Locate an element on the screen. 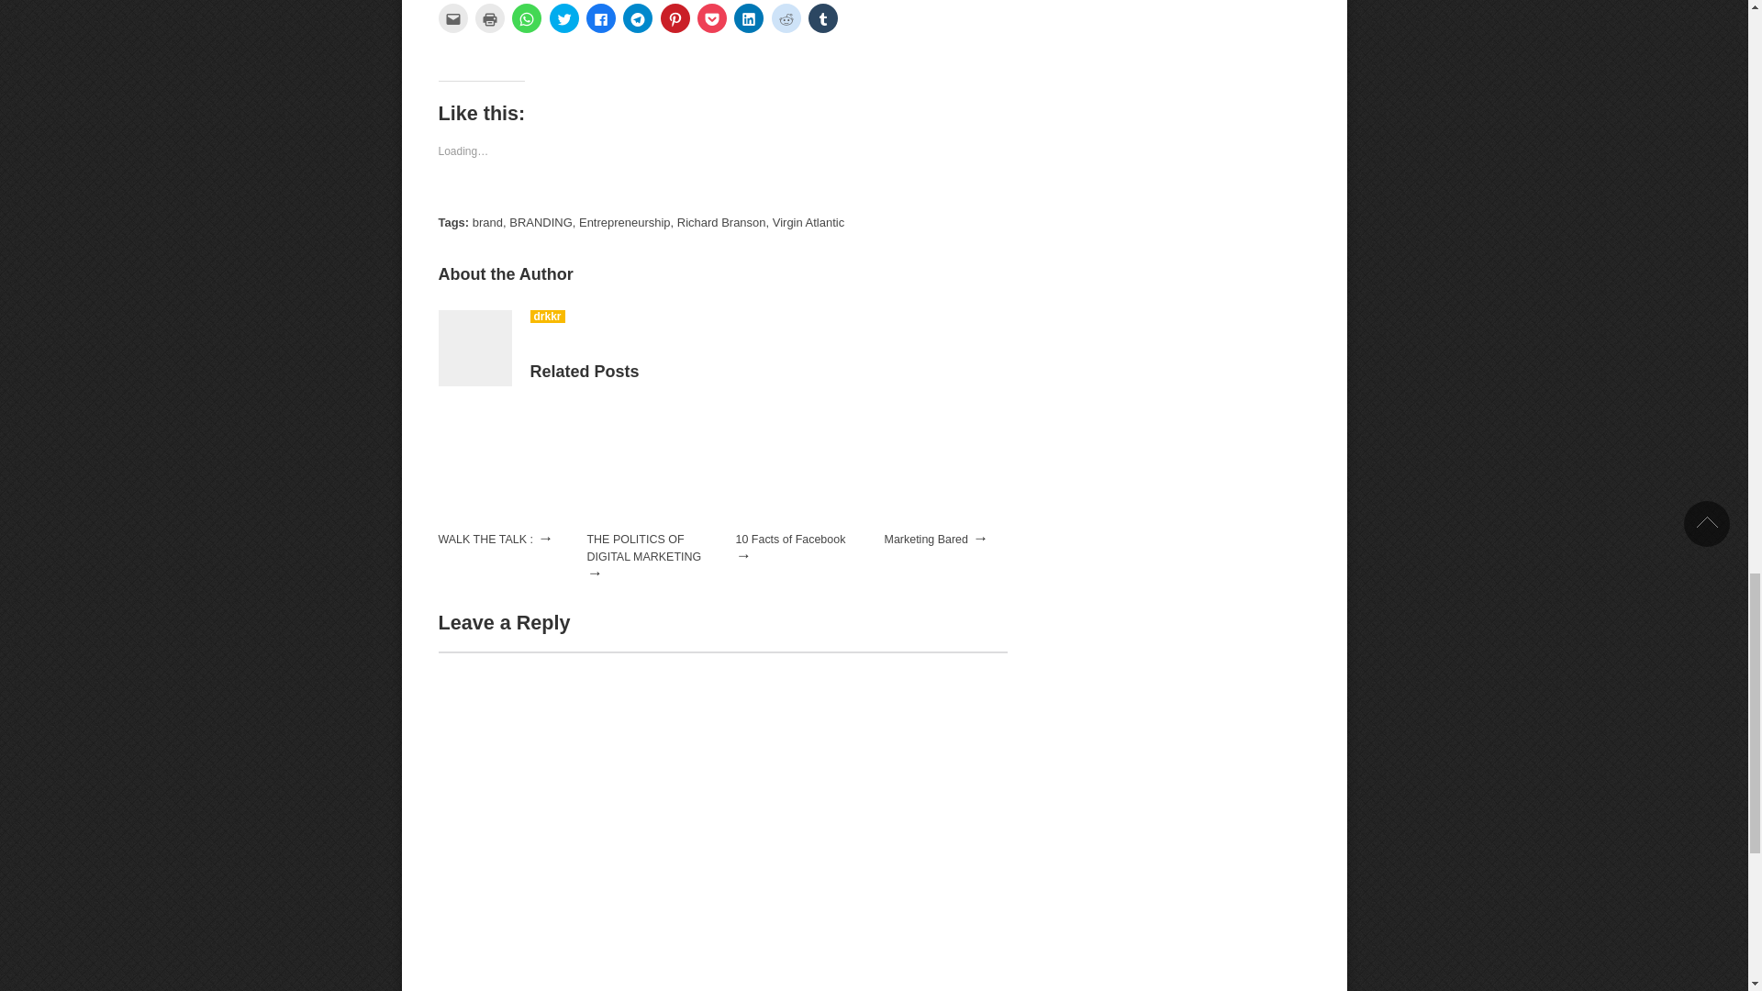 The image size is (1762, 991). Marketing Bared is located at coordinates (925, 540).